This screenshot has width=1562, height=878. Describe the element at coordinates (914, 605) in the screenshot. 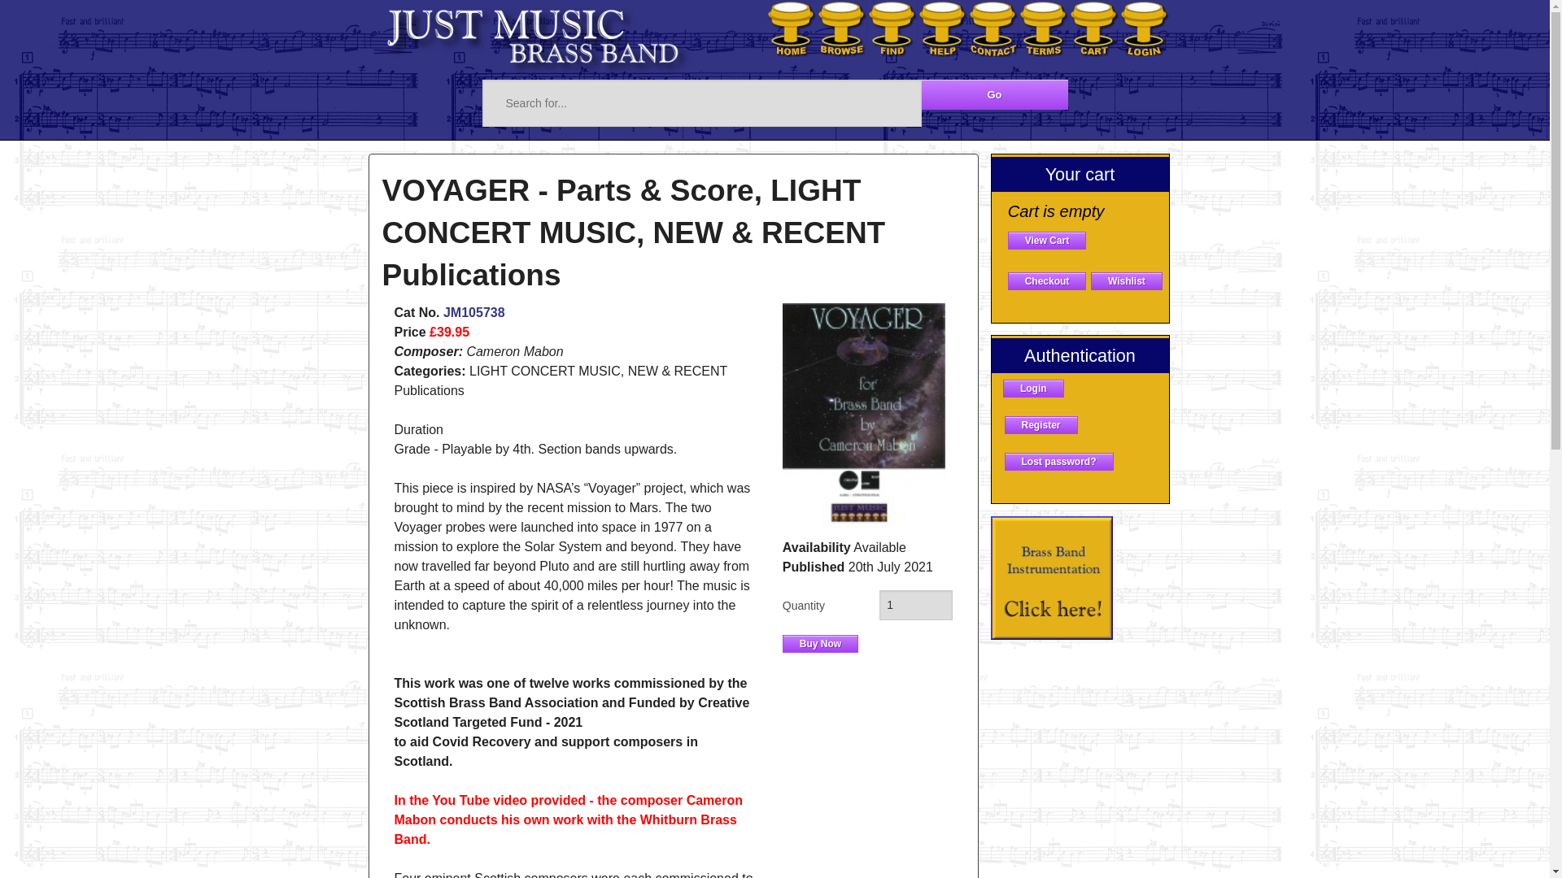

I see `1` at that location.